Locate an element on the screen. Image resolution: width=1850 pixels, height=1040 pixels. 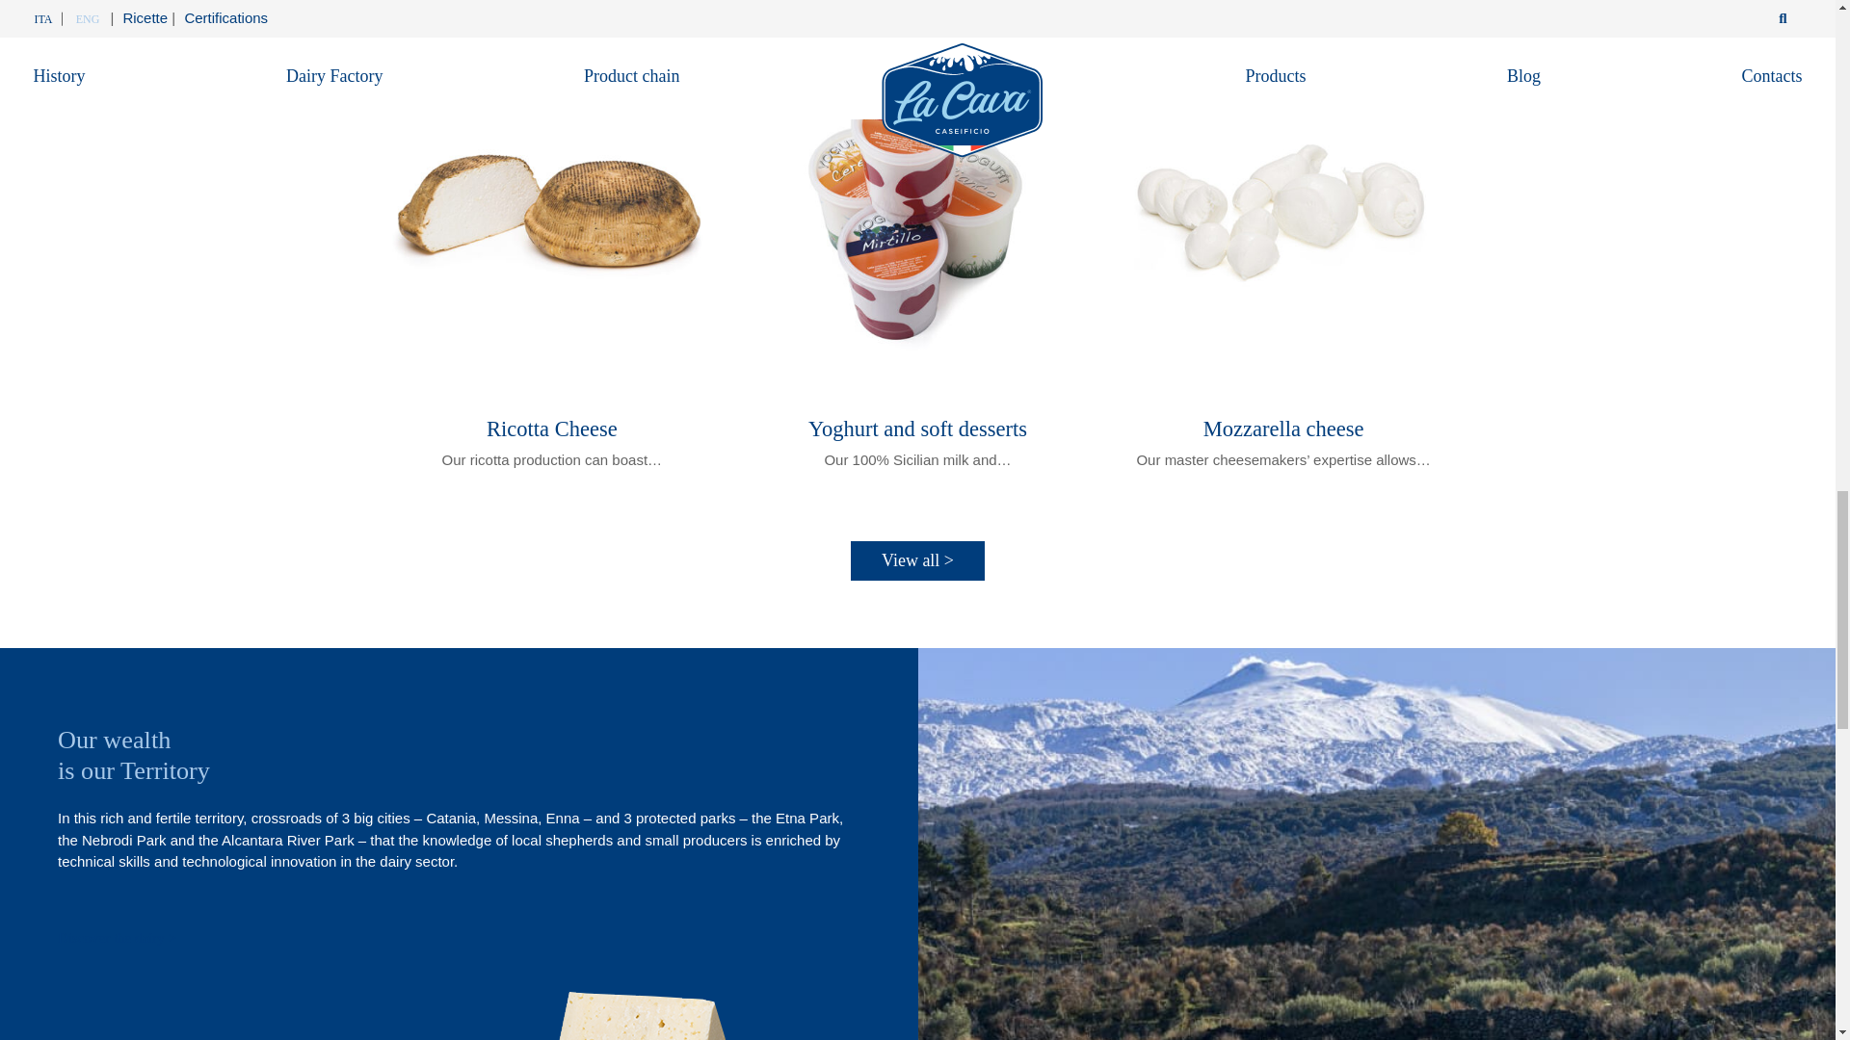
View all is located at coordinates (917, 560).